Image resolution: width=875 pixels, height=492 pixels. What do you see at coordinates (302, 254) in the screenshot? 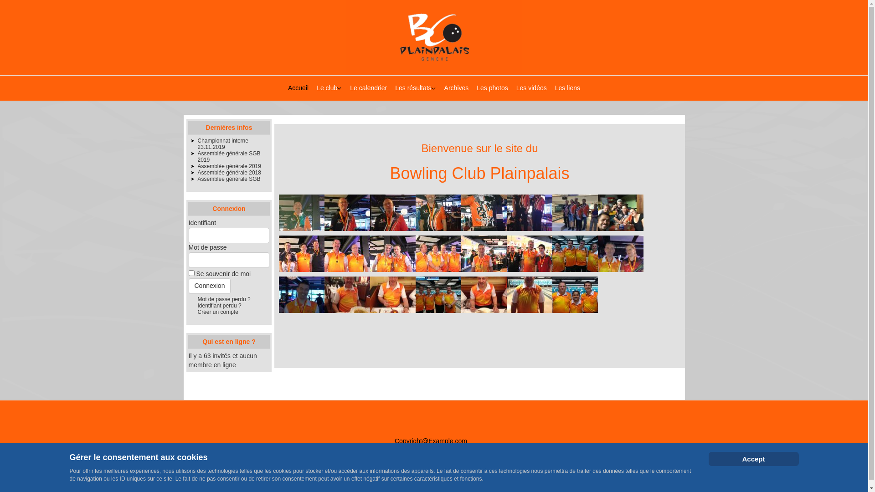
I see `You are viewing the image with filename IMG_4003.jpg` at bounding box center [302, 254].